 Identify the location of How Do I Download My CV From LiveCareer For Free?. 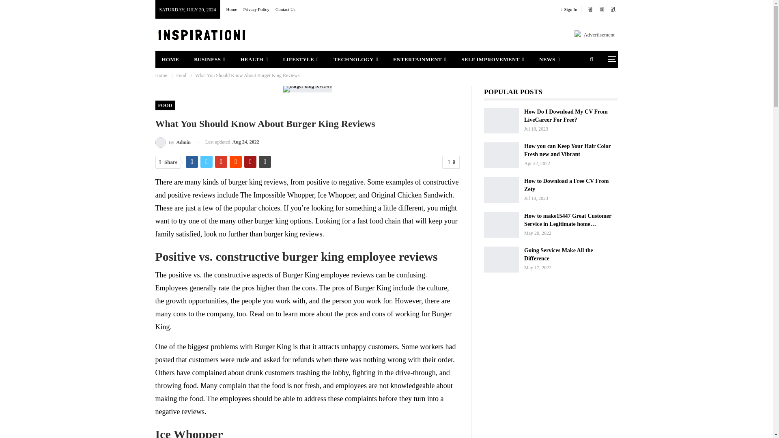
(501, 121).